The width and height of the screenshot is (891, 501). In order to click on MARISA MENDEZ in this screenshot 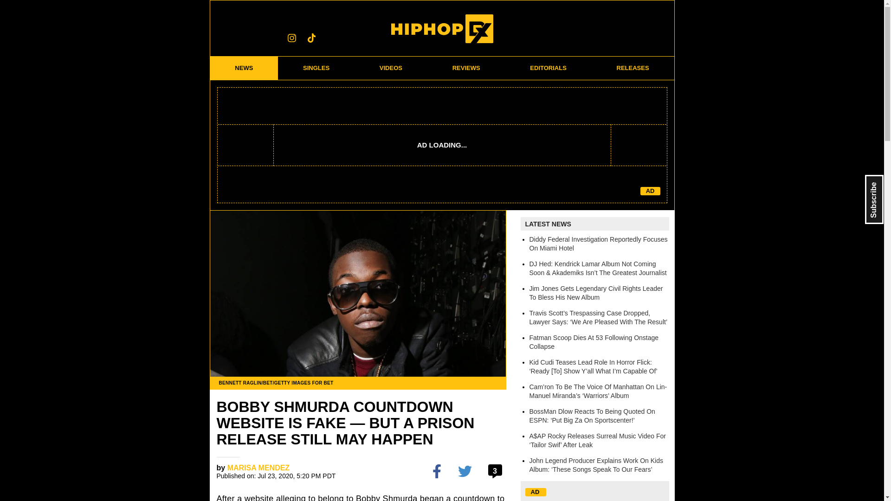, I will do `click(258, 468)`.